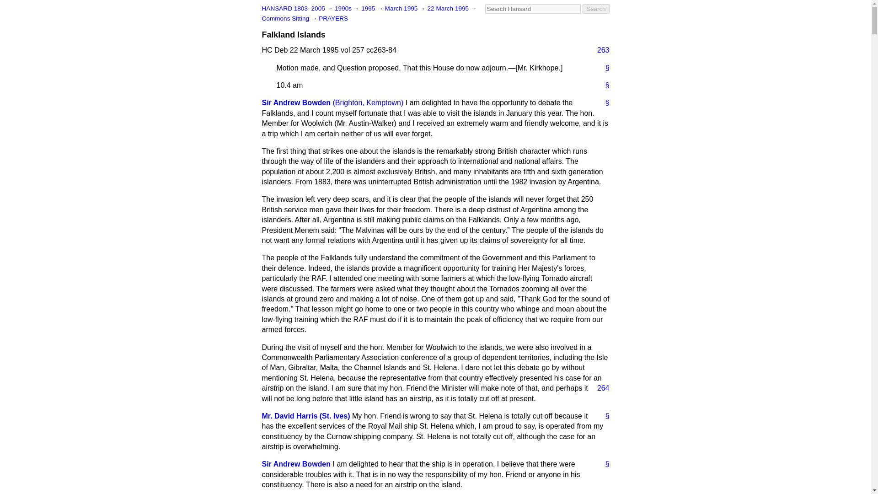 This screenshot has width=878, height=494. Describe the element at coordinates (604, 68) in the screenshot. I see `Link to this contribution` at that location.